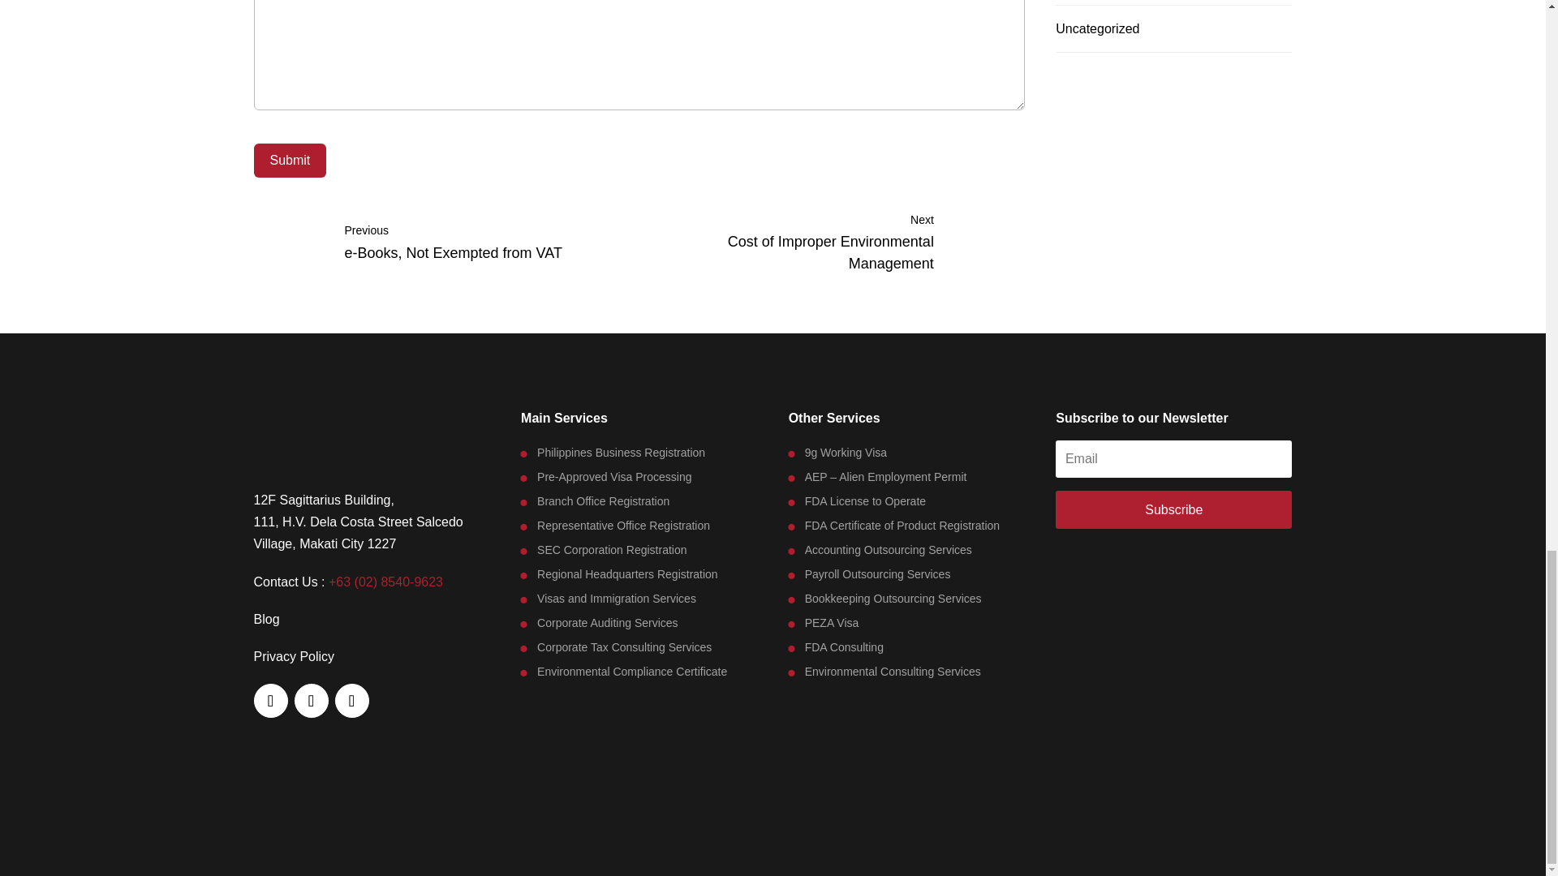 This screenshot has width=1558, height=876. I want to click on Follow on Facebook, so click(269, 701).